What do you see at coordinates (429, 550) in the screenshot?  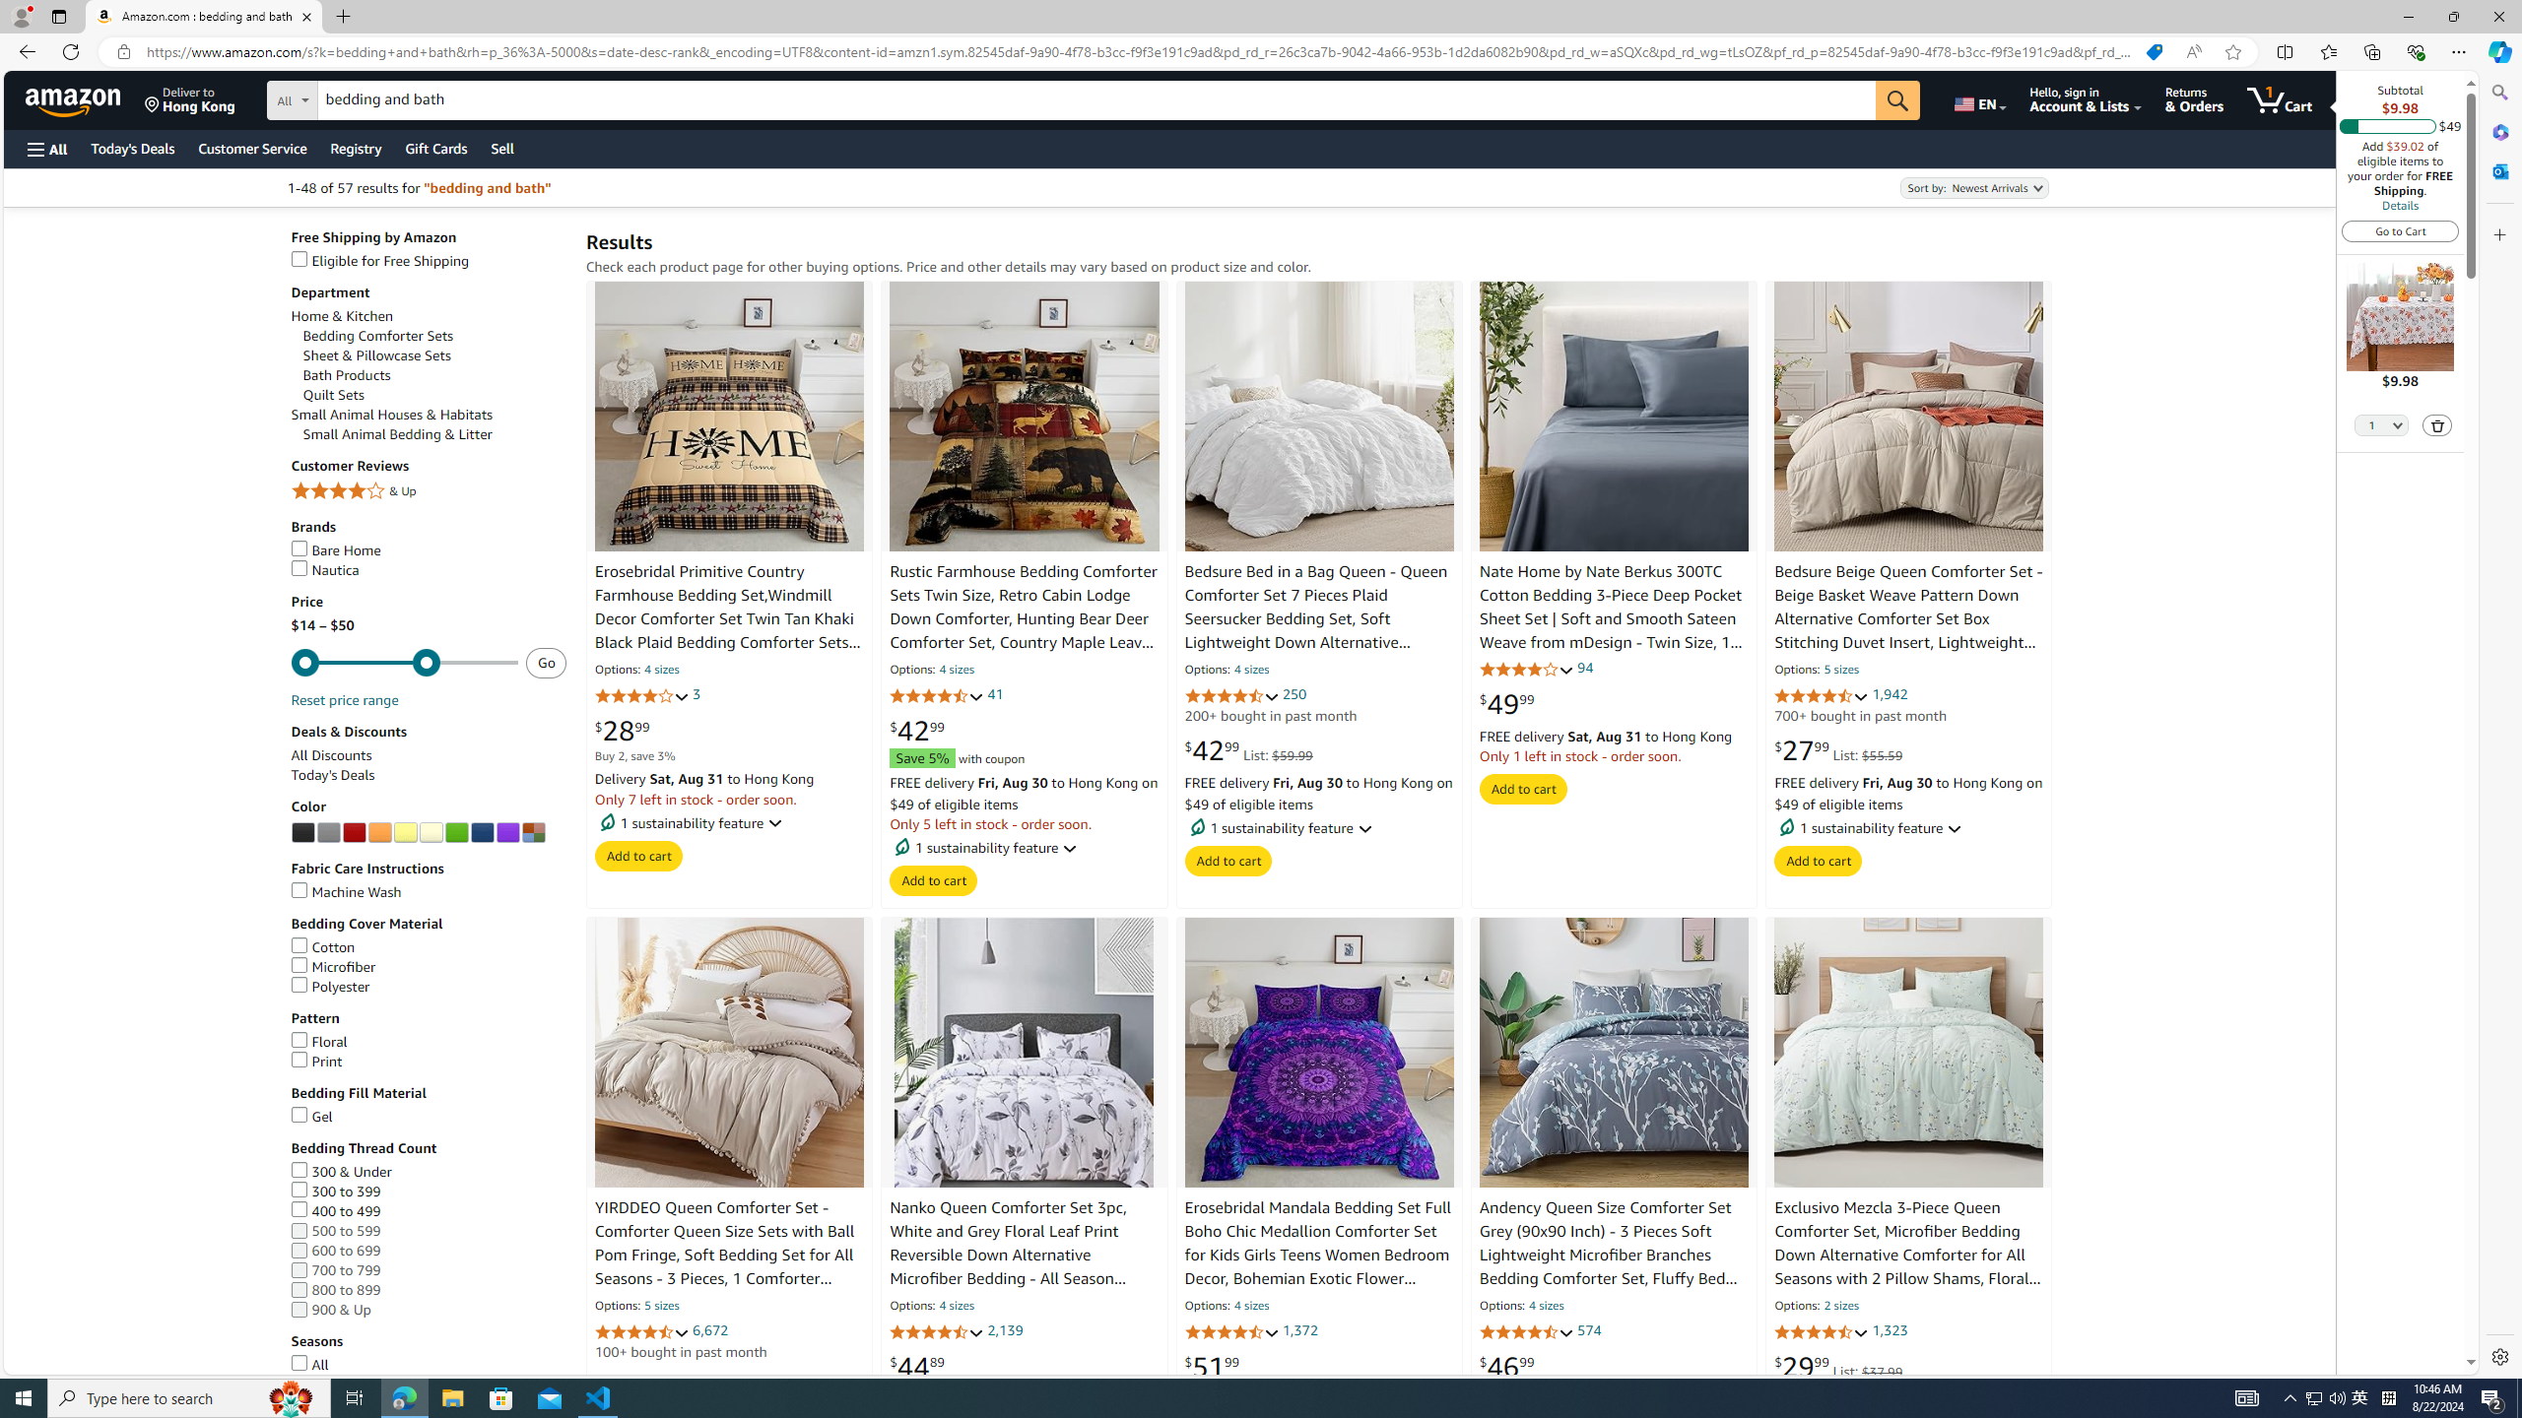 I see `Bare Home` at bounding box center [429, 550].